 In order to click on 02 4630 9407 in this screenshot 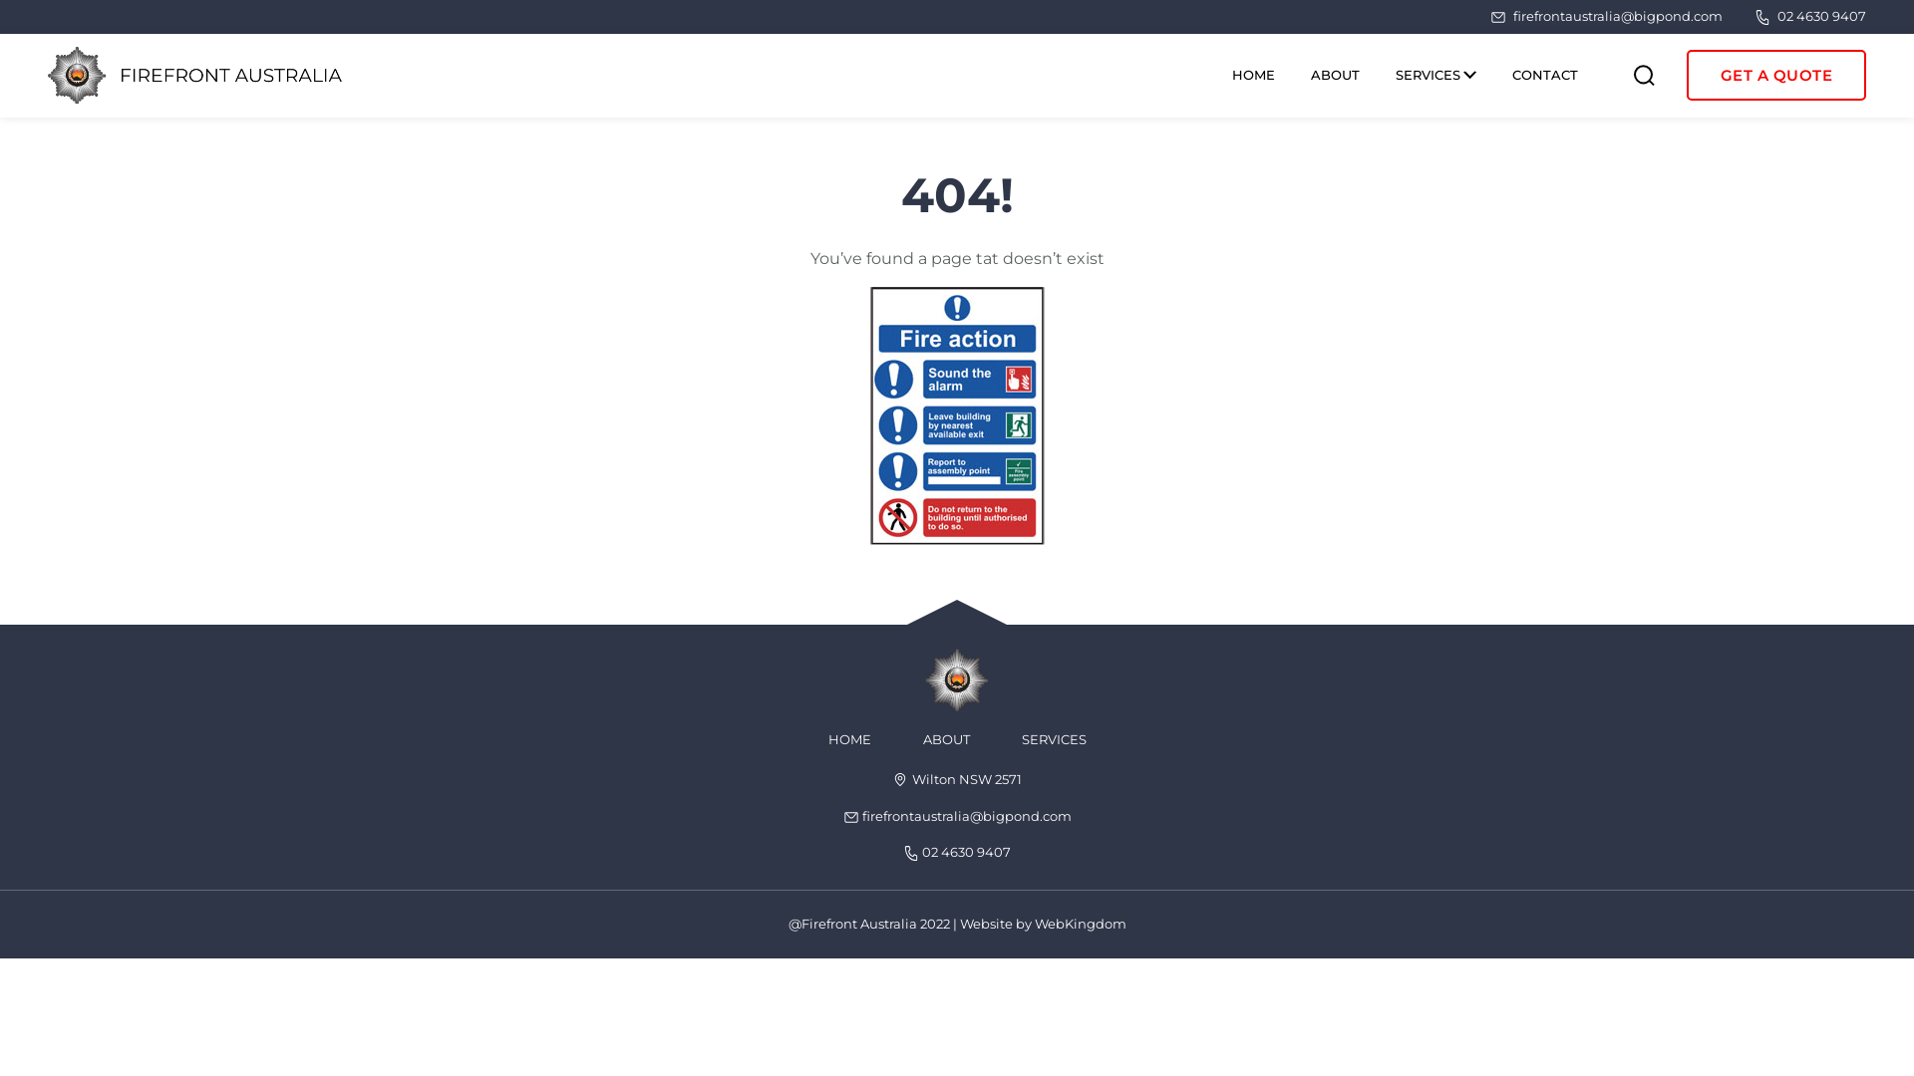, I will do `click(1810, 17)`.